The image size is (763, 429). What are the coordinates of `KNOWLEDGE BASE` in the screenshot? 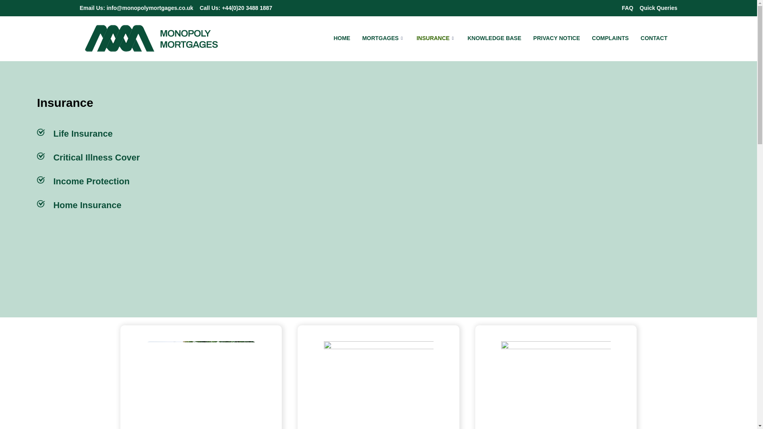 It's located at (494, 38).